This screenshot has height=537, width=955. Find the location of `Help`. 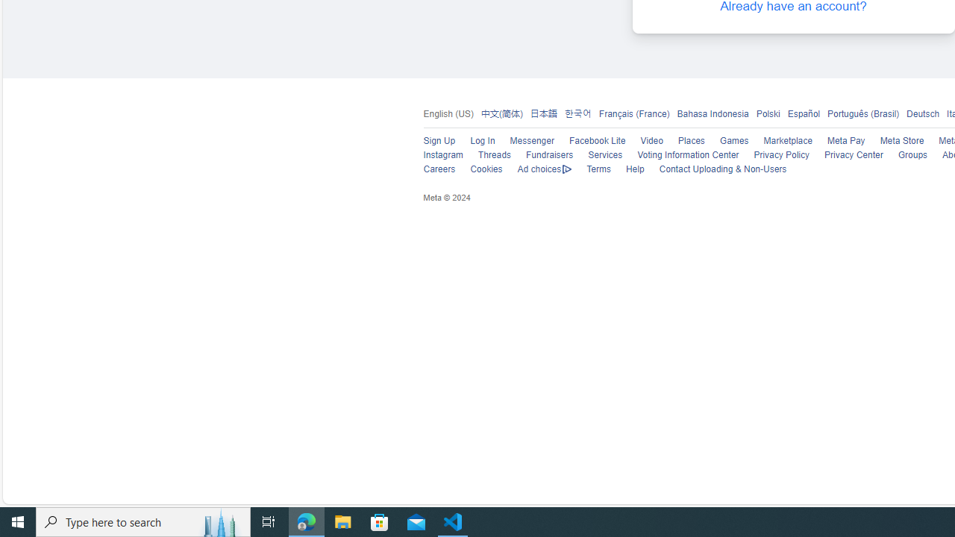

Help is located at coordinates (627, 170).